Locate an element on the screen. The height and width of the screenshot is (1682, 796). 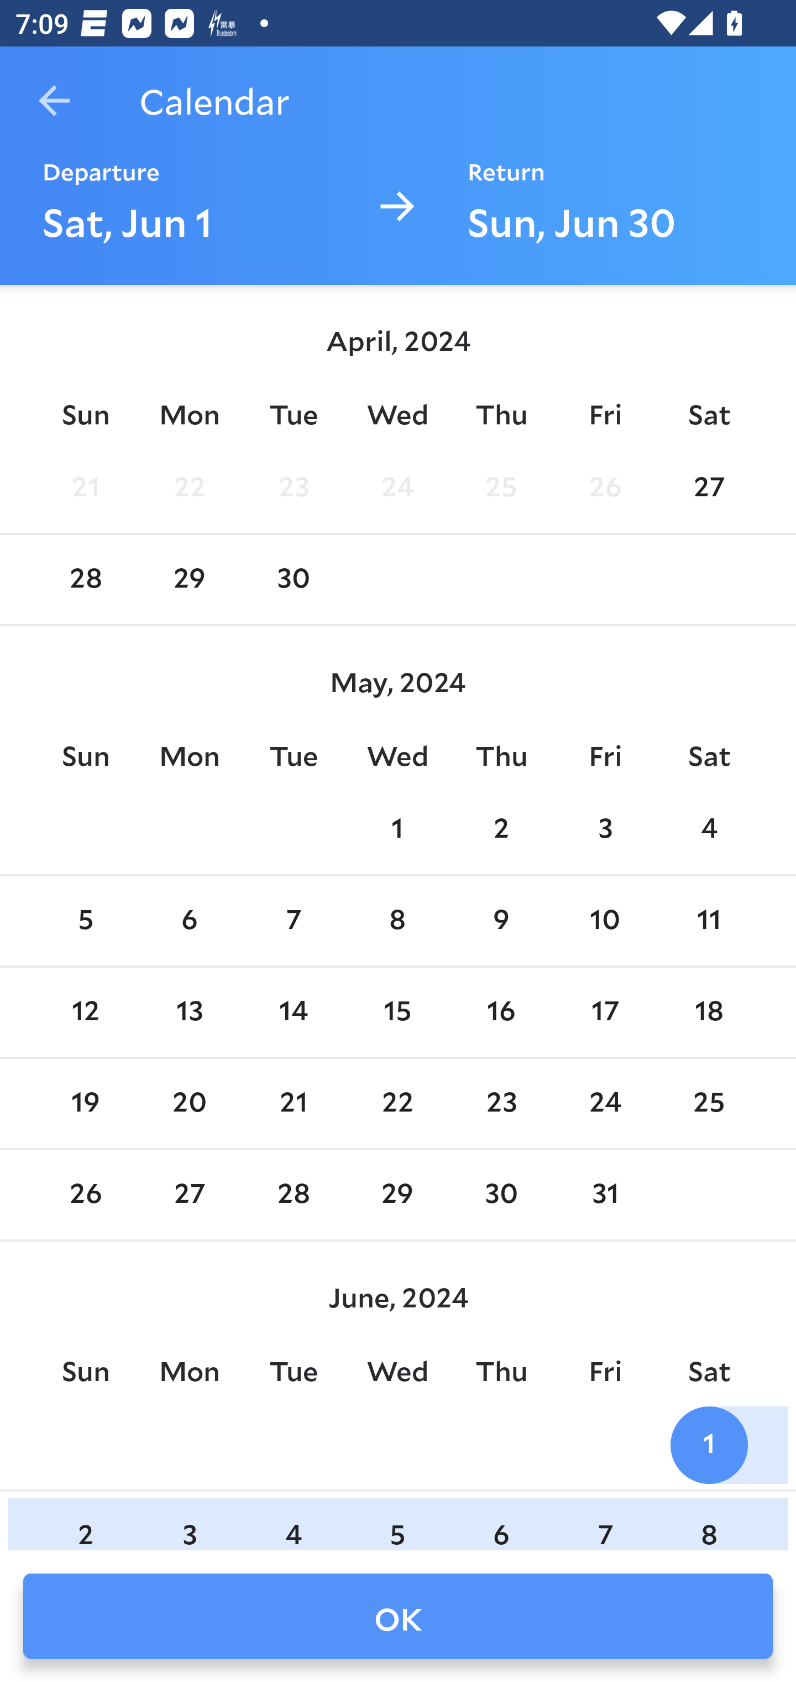
3 is located at coordinates (190, 1524).